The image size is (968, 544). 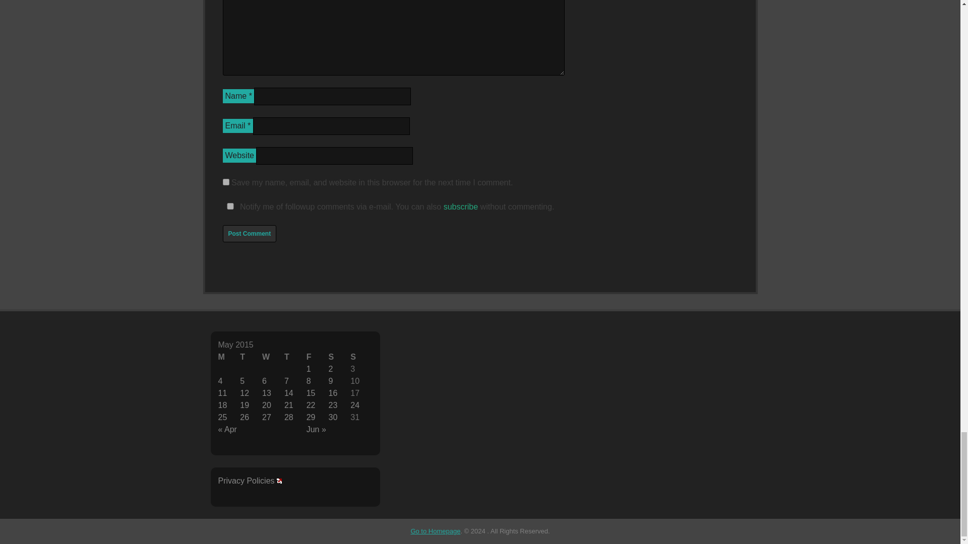 What do you see at coordinates (339, 357) in the screenshot?
I see `Saturday` at bounding box center [339, 357].